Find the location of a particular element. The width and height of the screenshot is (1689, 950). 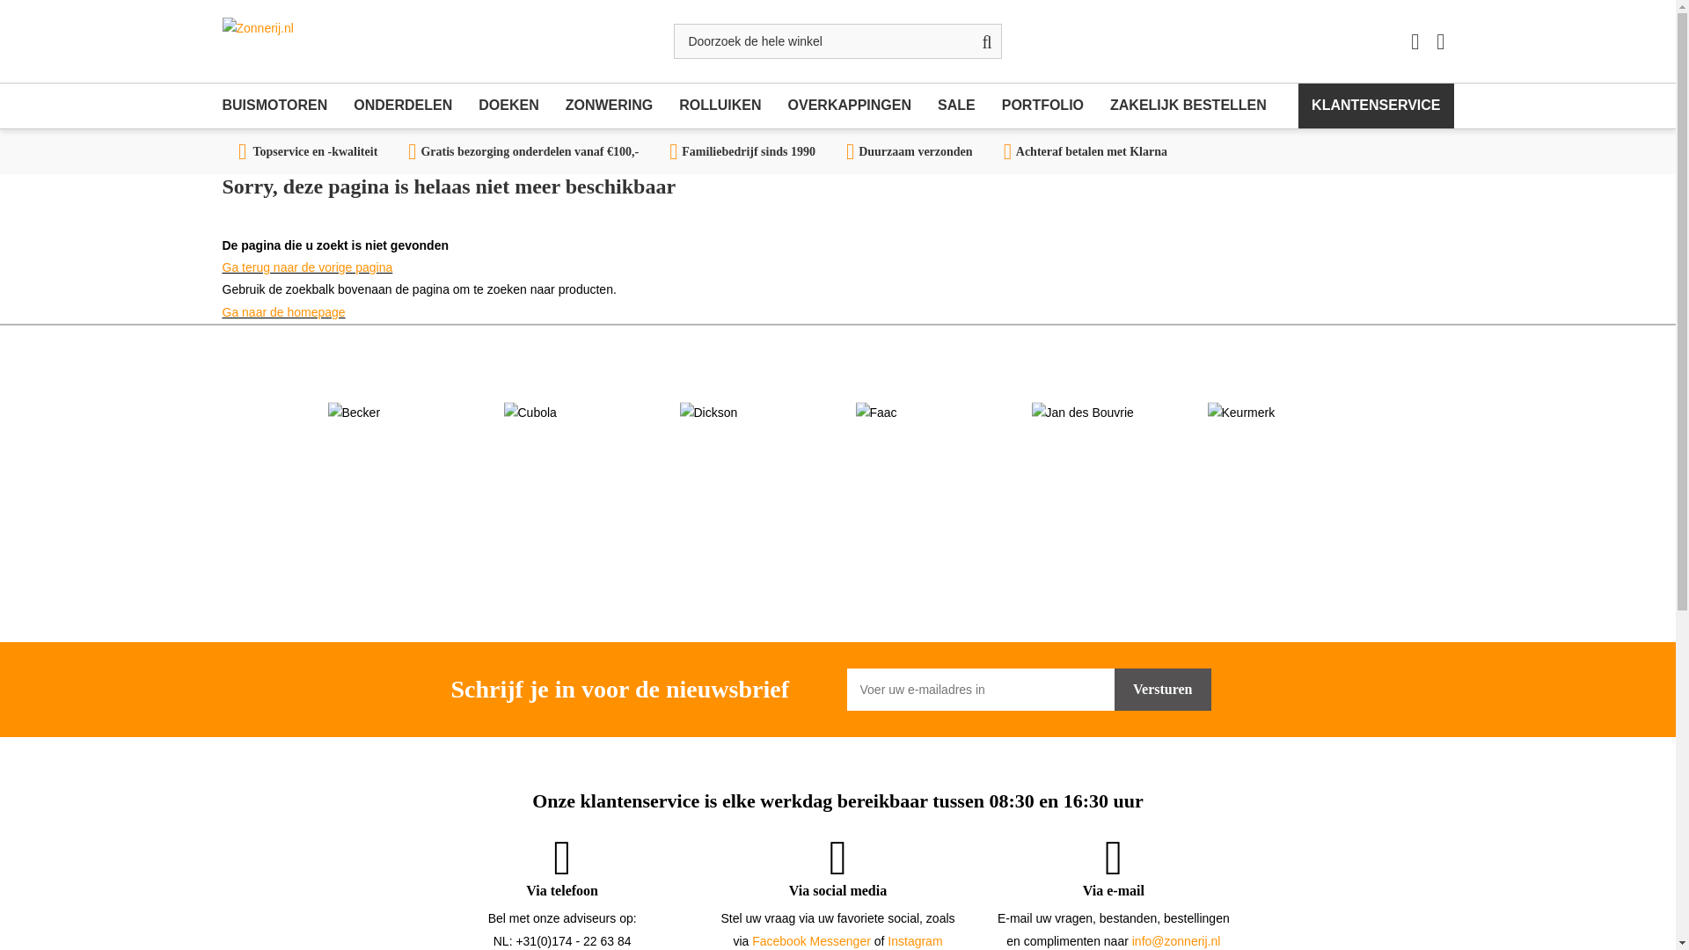

Inloggen is located at coordinates (1415, 45).